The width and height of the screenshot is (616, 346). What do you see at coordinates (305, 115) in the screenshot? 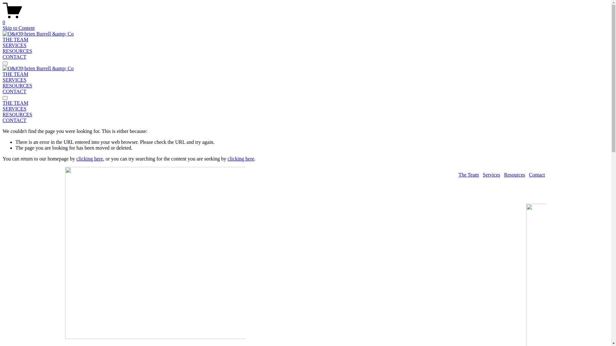
I see `RESOURCES` at bounding box center [305, 115].